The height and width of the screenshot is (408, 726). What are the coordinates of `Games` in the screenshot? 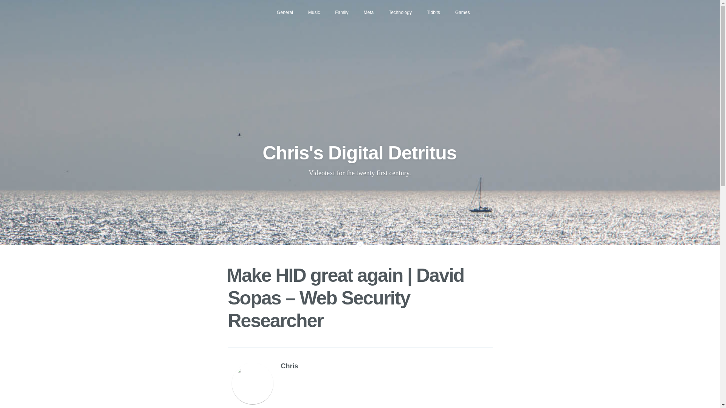 It's located at (463, 12).